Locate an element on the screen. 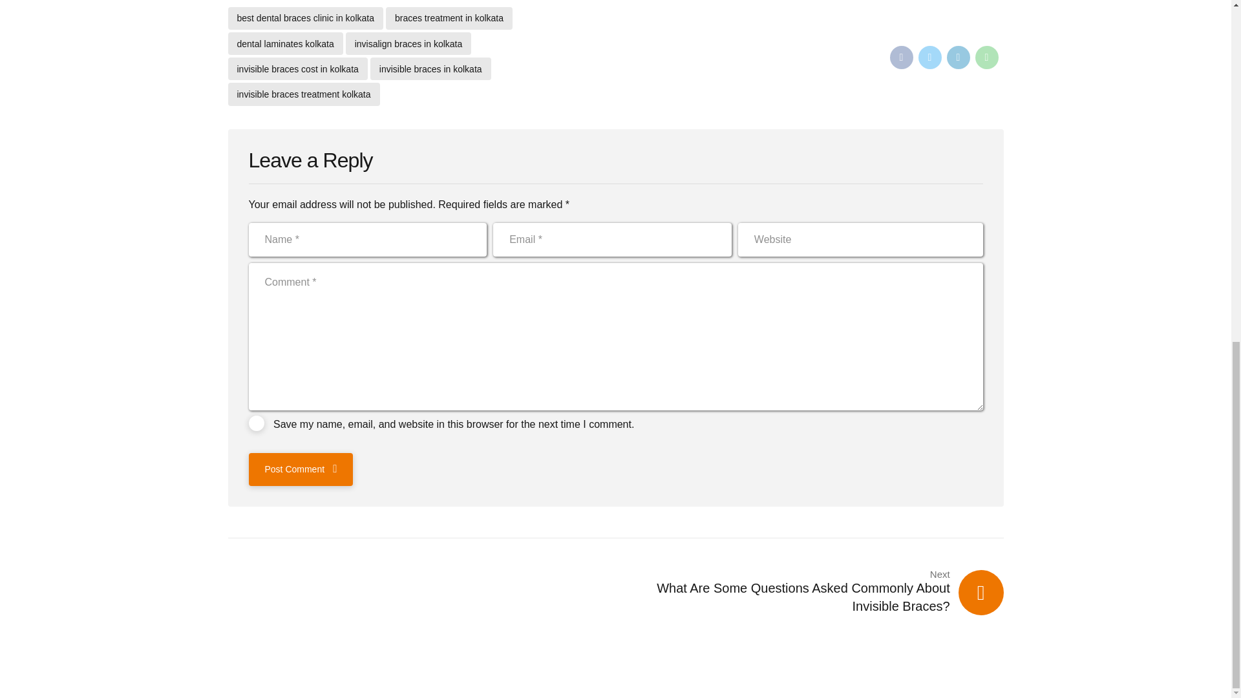 The image size is (1241, 698). braces treatment in kolkata is located at coordinates (449, 18).